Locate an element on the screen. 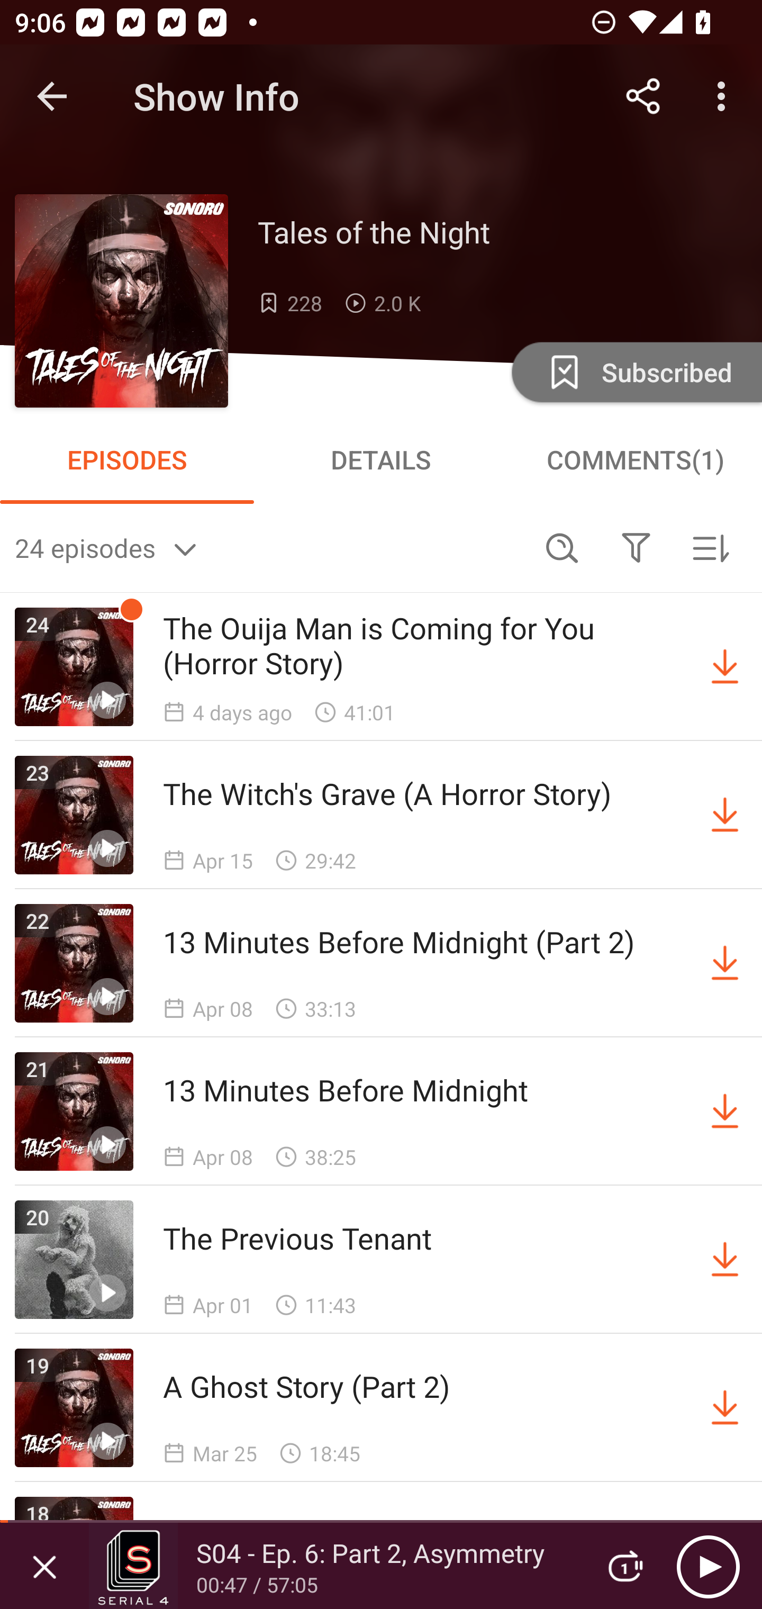  DETAILS is located at coordinates (381, 459).